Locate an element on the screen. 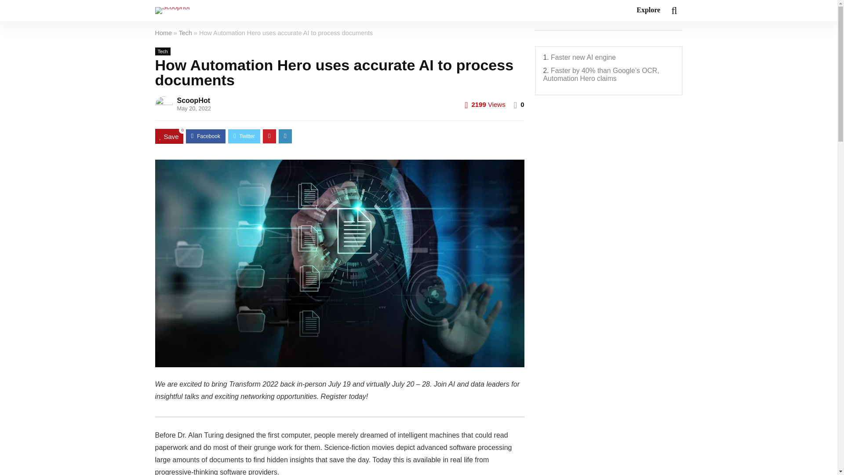 The width and height of the screenshot is (844, 475). Faster new AI engine is located at coordinates (583, 57).